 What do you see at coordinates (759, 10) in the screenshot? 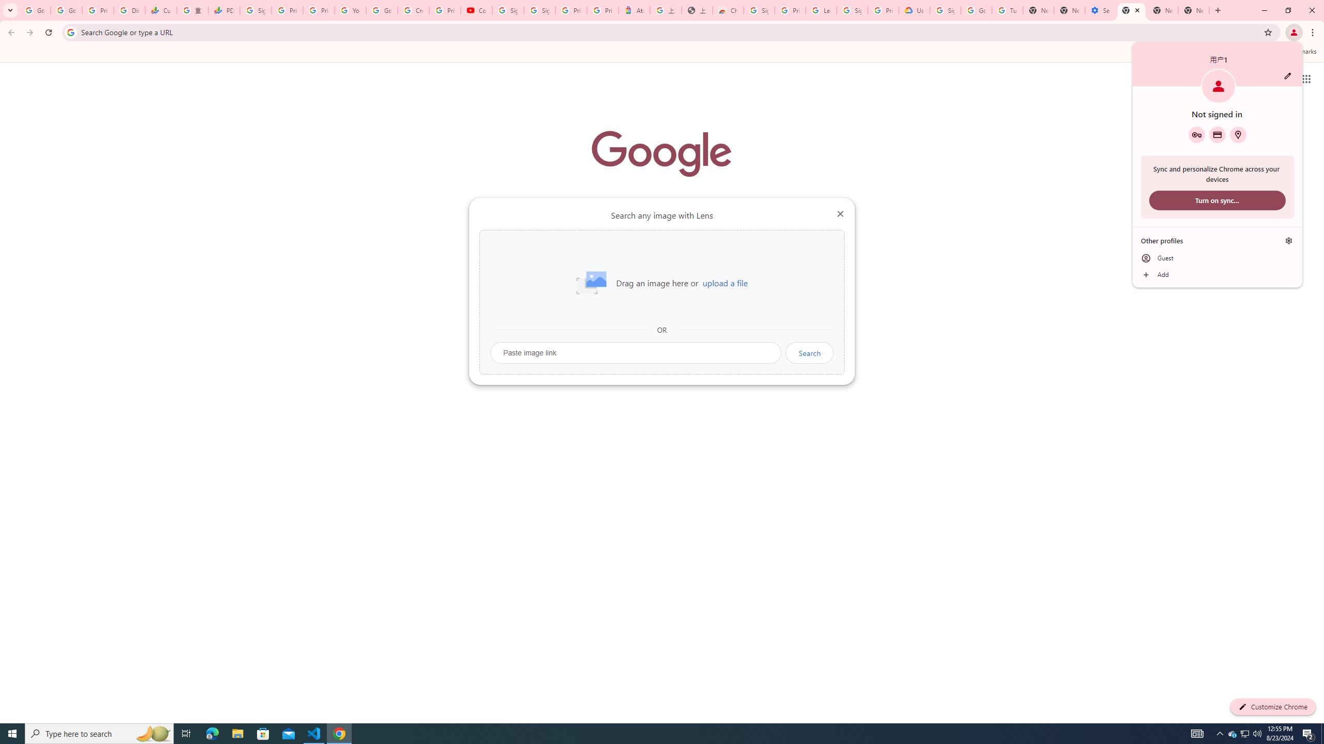
I see `Atour Hotel - Google hotels` at bounding box center [759, 10].